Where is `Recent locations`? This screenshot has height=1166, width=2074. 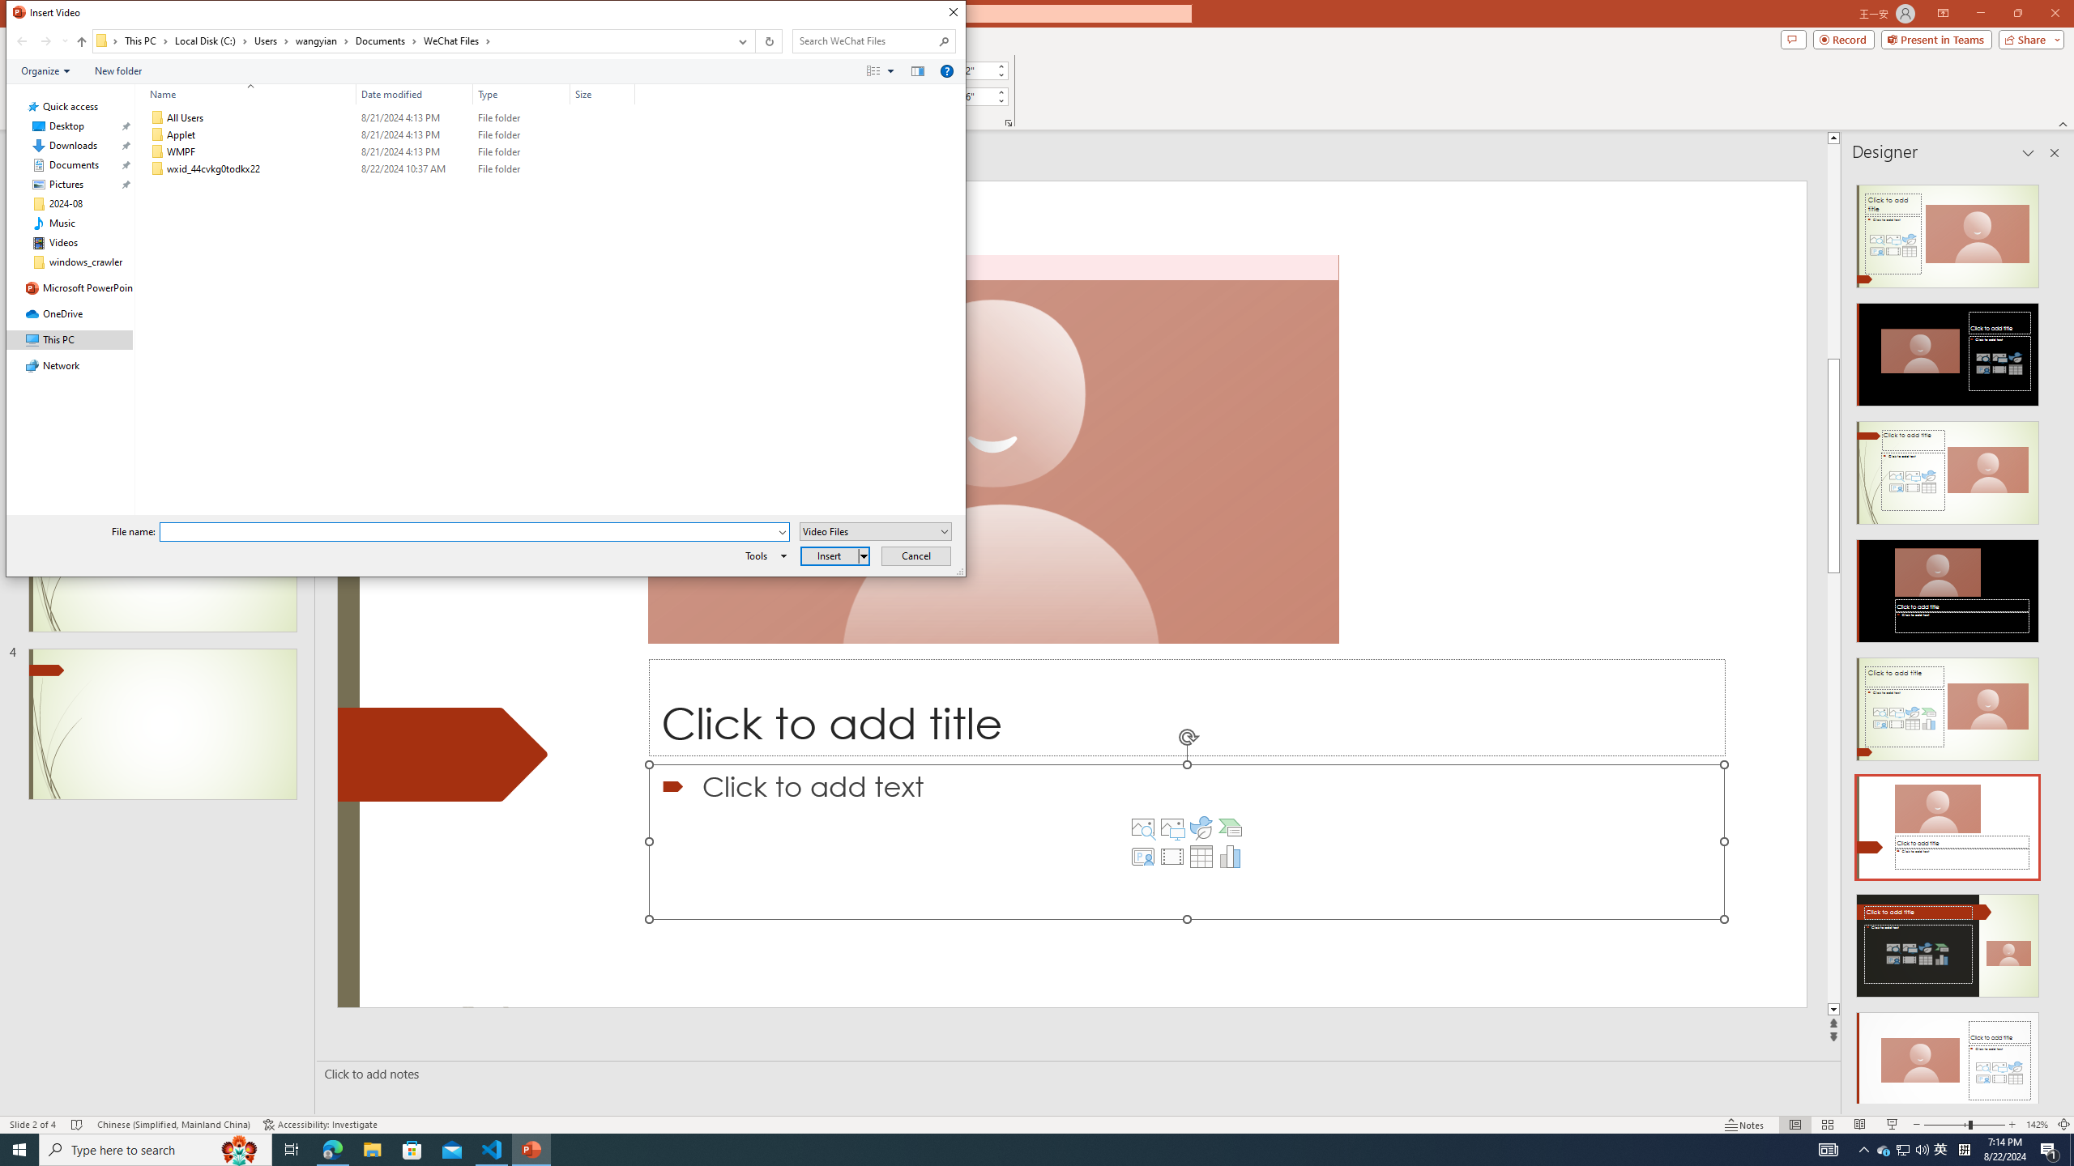 Recent locations is located at coordinates (64, 41).